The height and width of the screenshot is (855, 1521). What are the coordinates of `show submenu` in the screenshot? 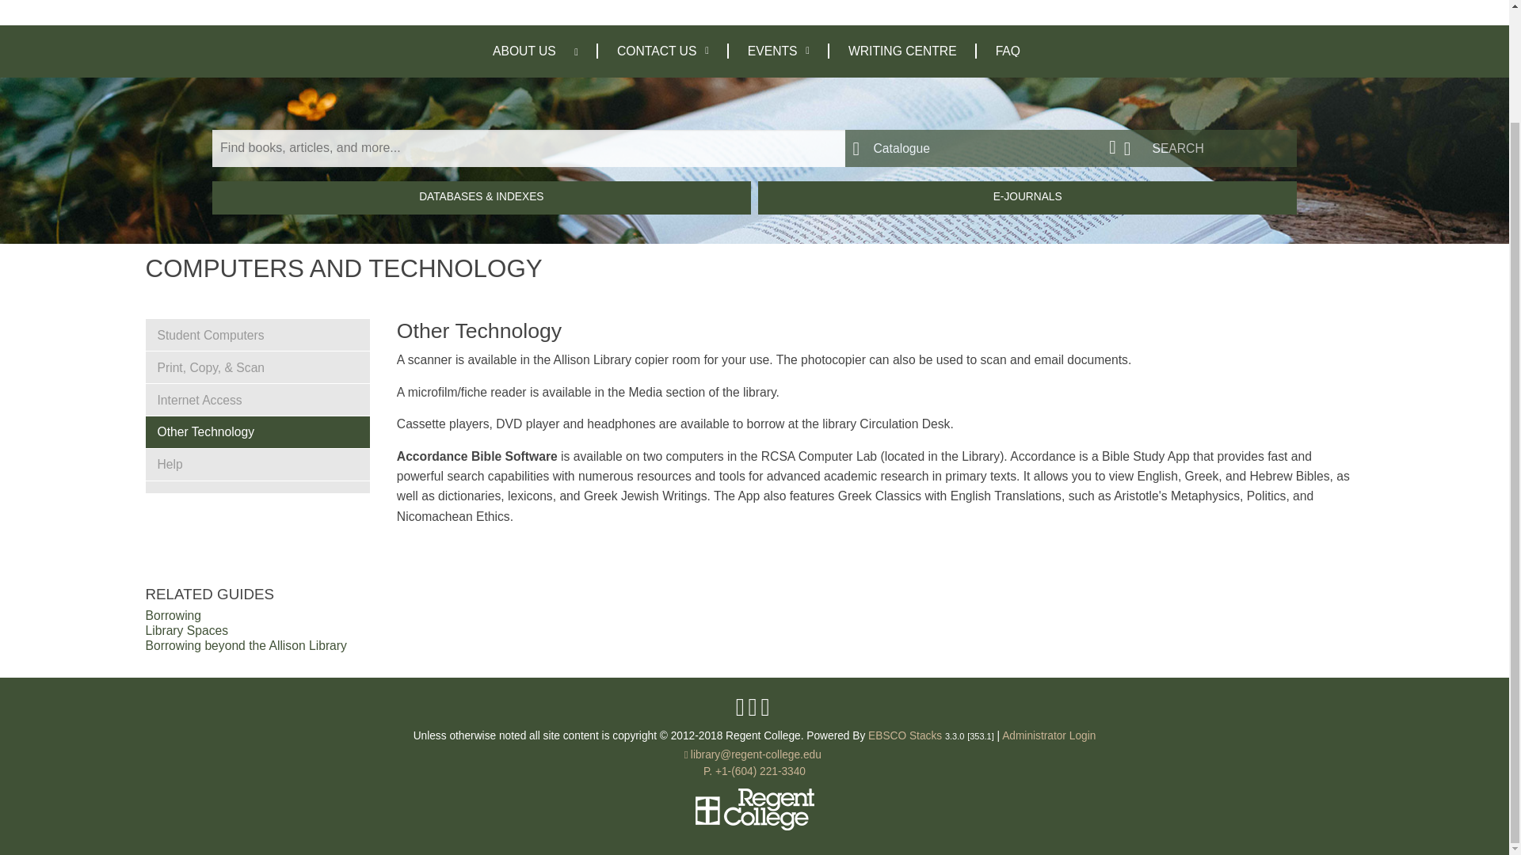 It's located at (585, 51).